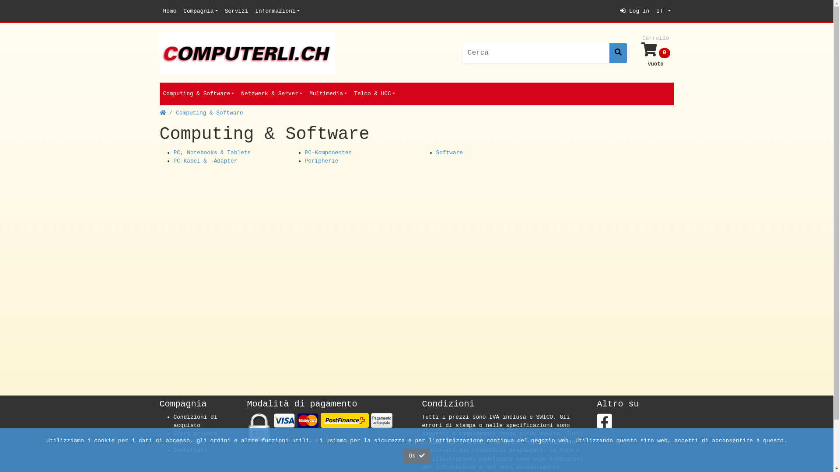  Describe the element at coordinates (663, 11) in the screenshot. I see `IT` at that location.